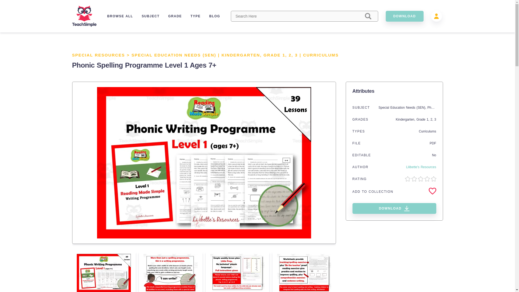 This screenshot has width=519, height=292. Describe the element at coordinates (285, 55) in the screenshot. I see `1,` at that location.